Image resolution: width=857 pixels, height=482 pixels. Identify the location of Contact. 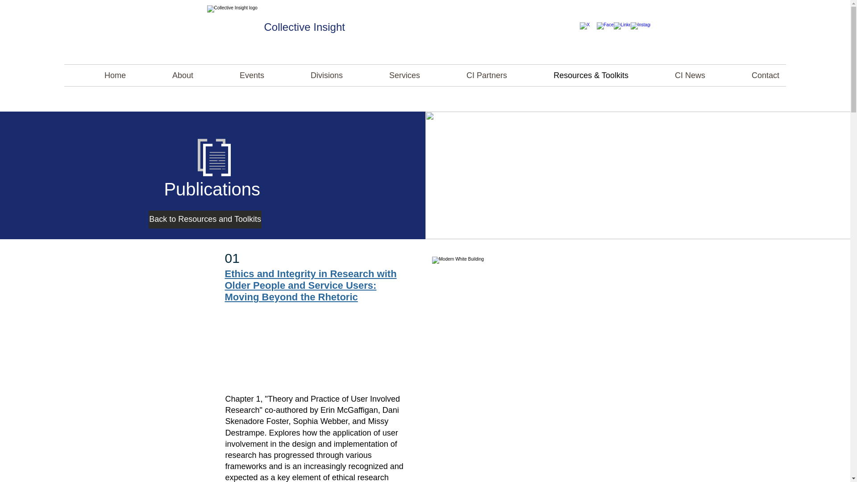
(749, 75).